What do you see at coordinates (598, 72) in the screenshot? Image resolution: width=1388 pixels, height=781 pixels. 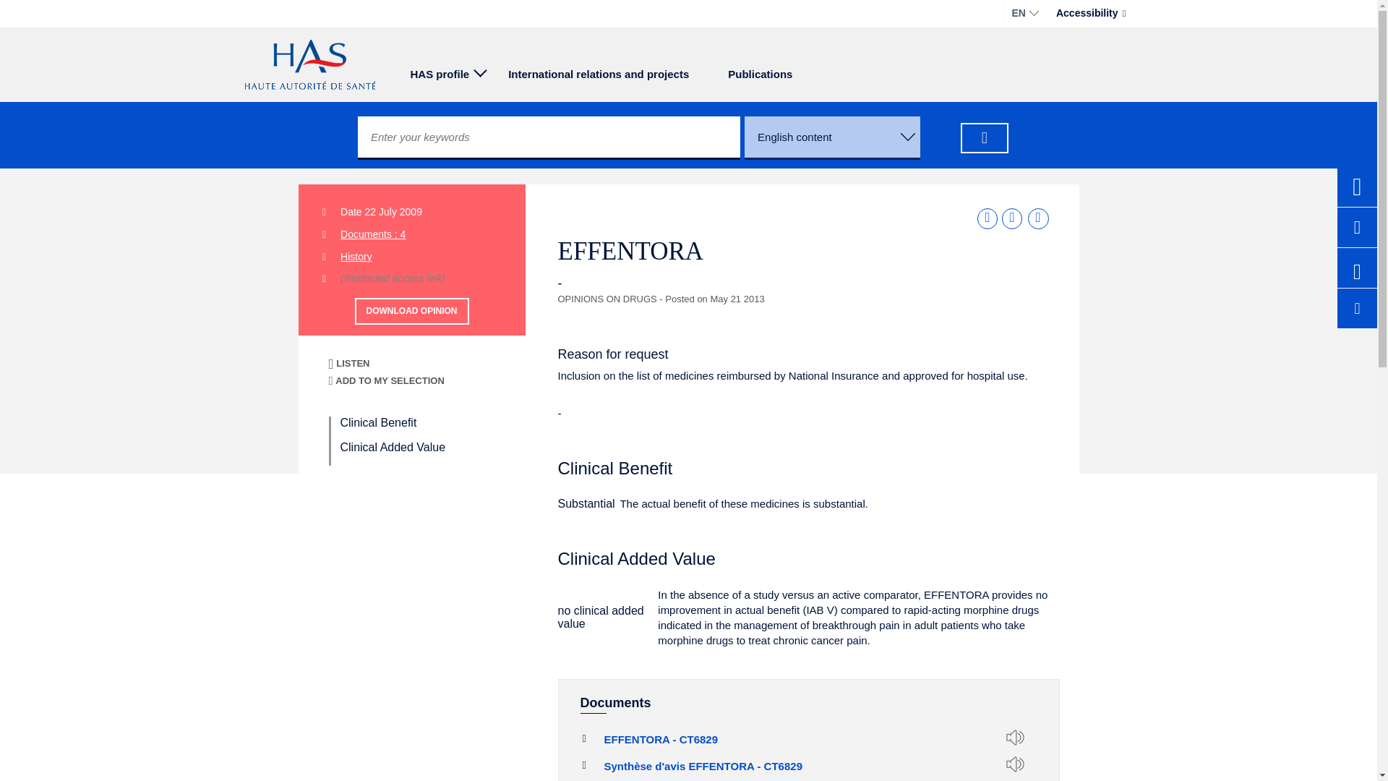 I see `Documents : 4` at bounding box center [598, 72].